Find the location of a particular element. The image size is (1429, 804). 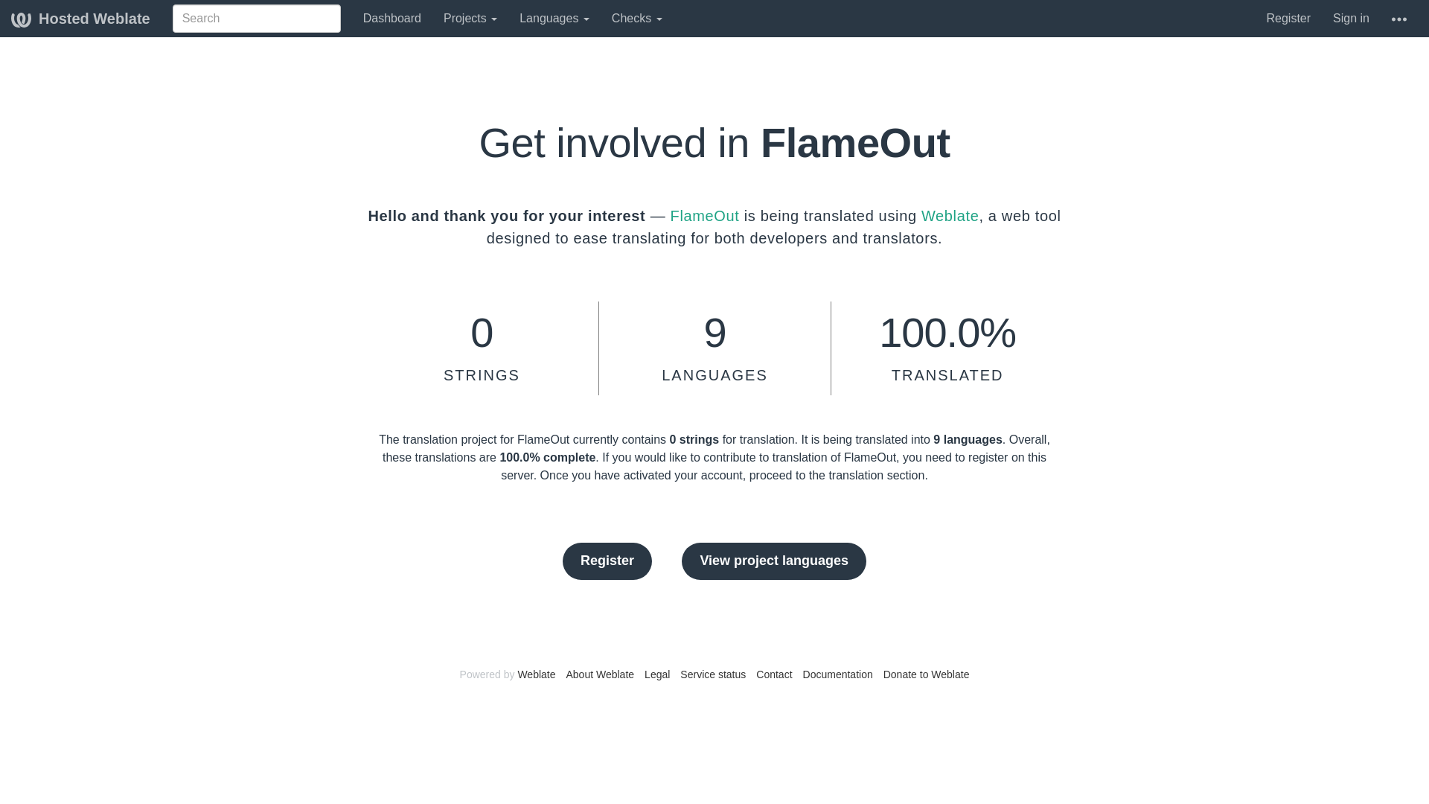

Languages is located at coordinates (554, 18).